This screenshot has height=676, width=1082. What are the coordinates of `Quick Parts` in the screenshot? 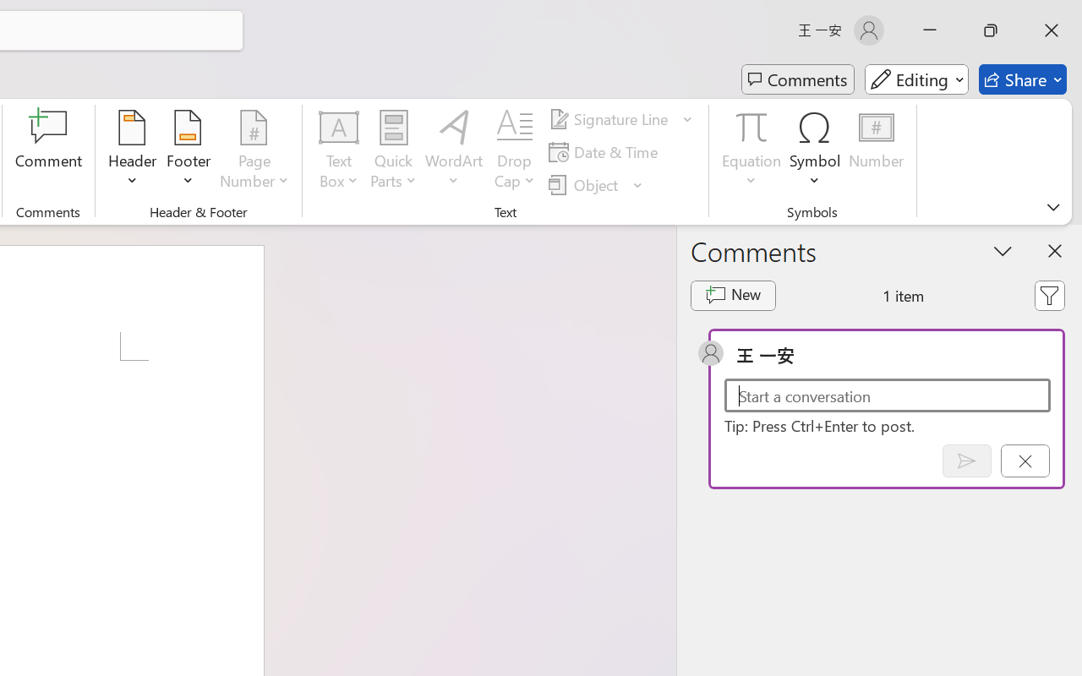 It's located at (394, 152).